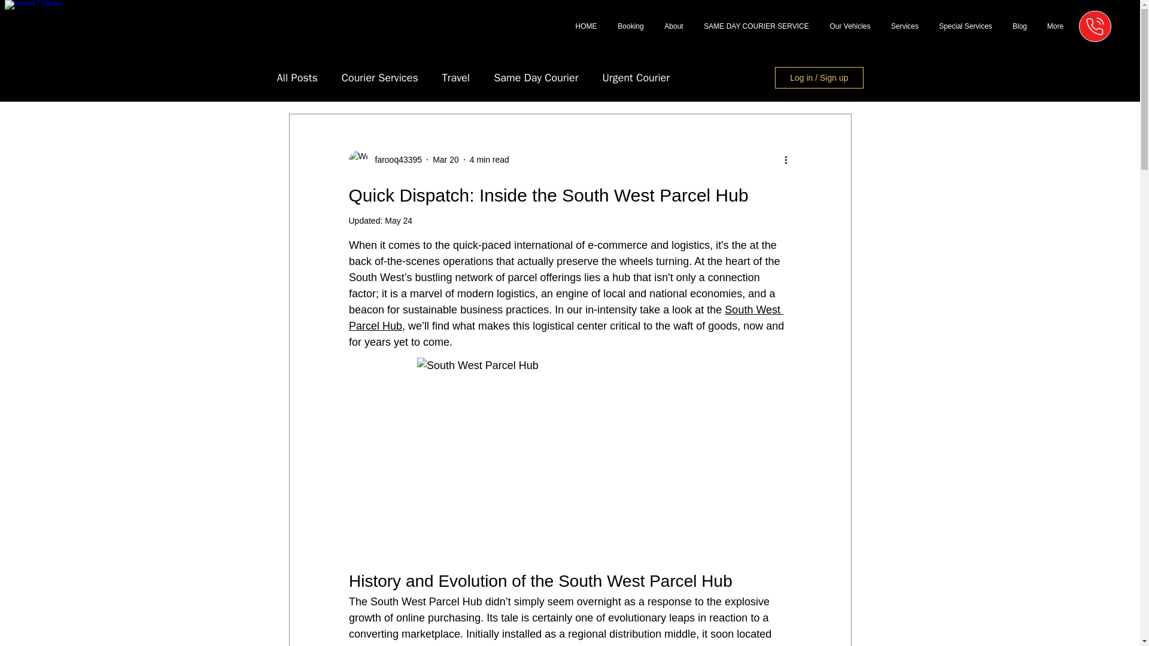 This screenshot has width=1149, height=646. What do you see at coordinates (965, 26) in the screenshot?
I see `Special Services` at bounding box center [965, 26].